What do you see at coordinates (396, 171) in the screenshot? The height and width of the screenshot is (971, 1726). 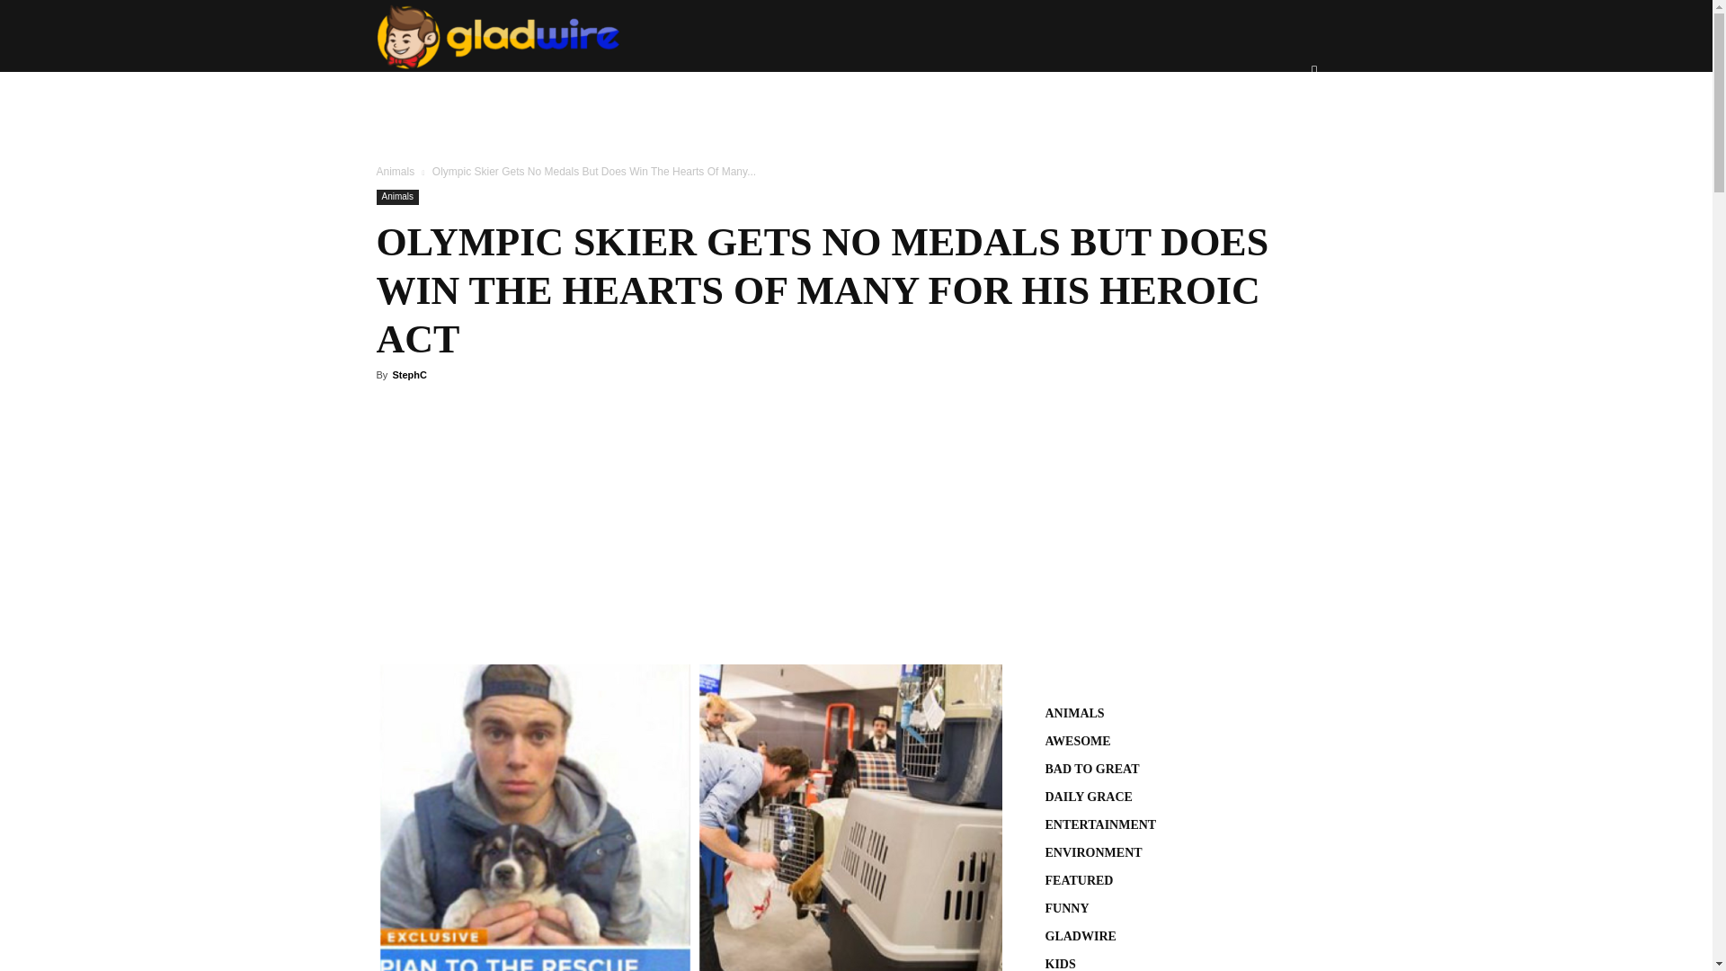 I see `Animals` at bounding box center [396, 171].